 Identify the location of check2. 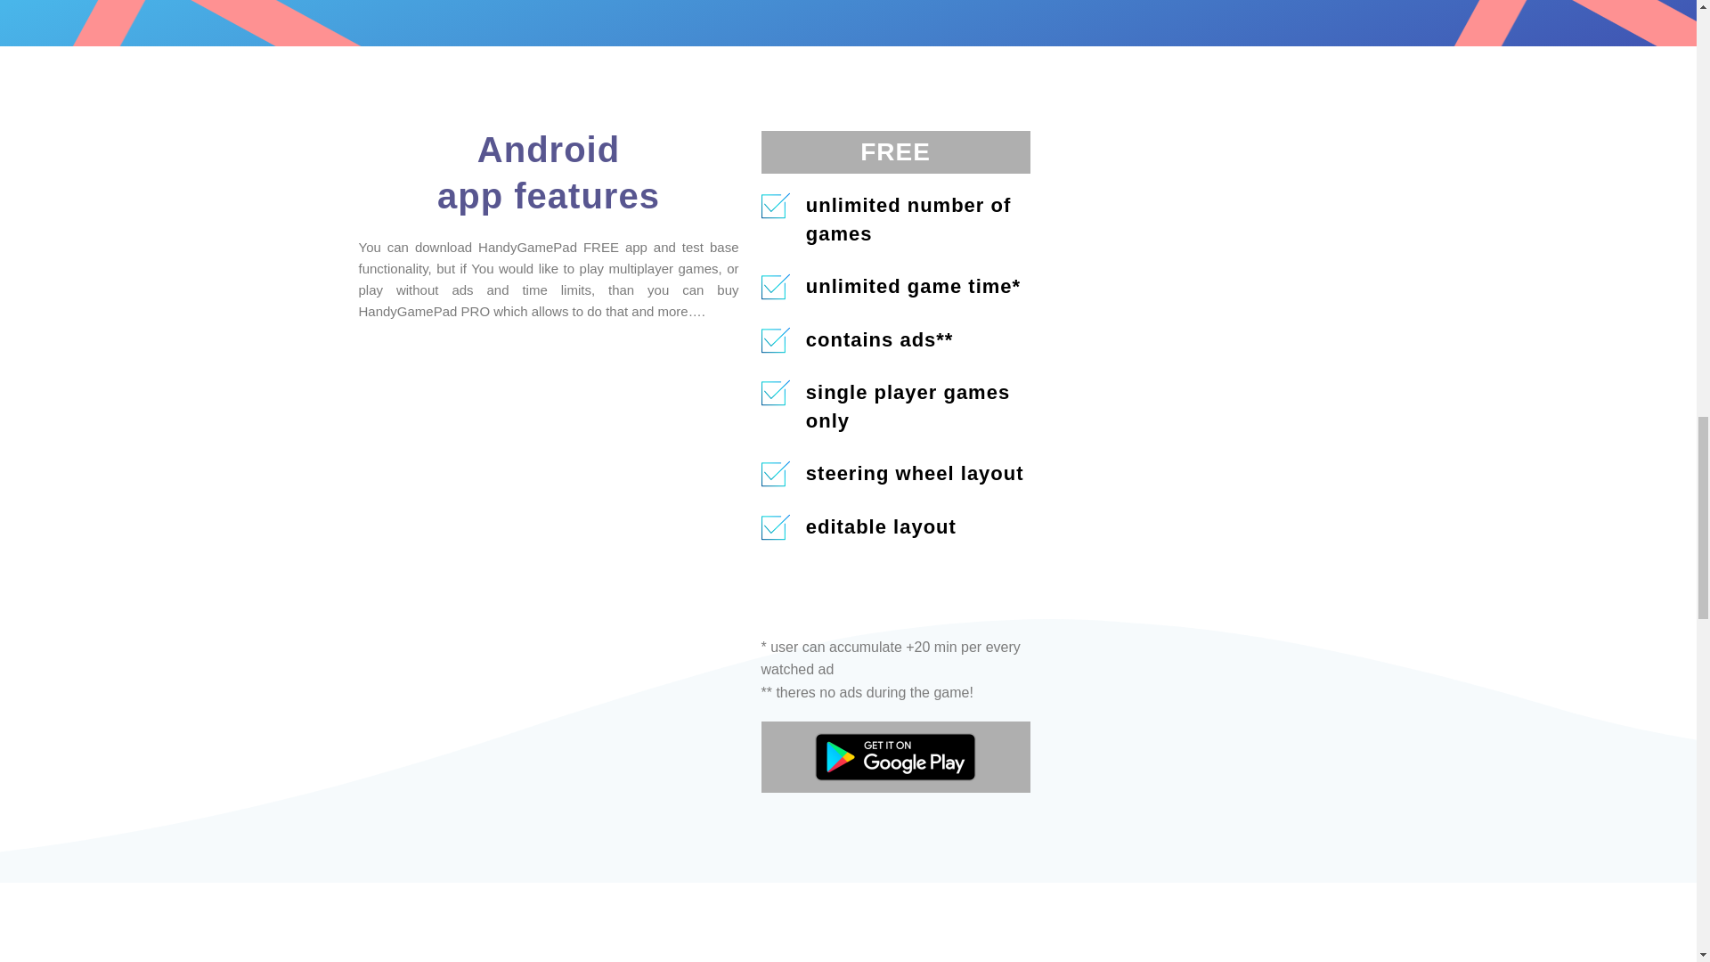
(775, 340).